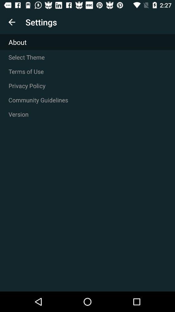 This screenshot has width=175, height=312. Describe the element at coordinates (87, 86) in the screenshot. I see `select privacy policy item` at that location.